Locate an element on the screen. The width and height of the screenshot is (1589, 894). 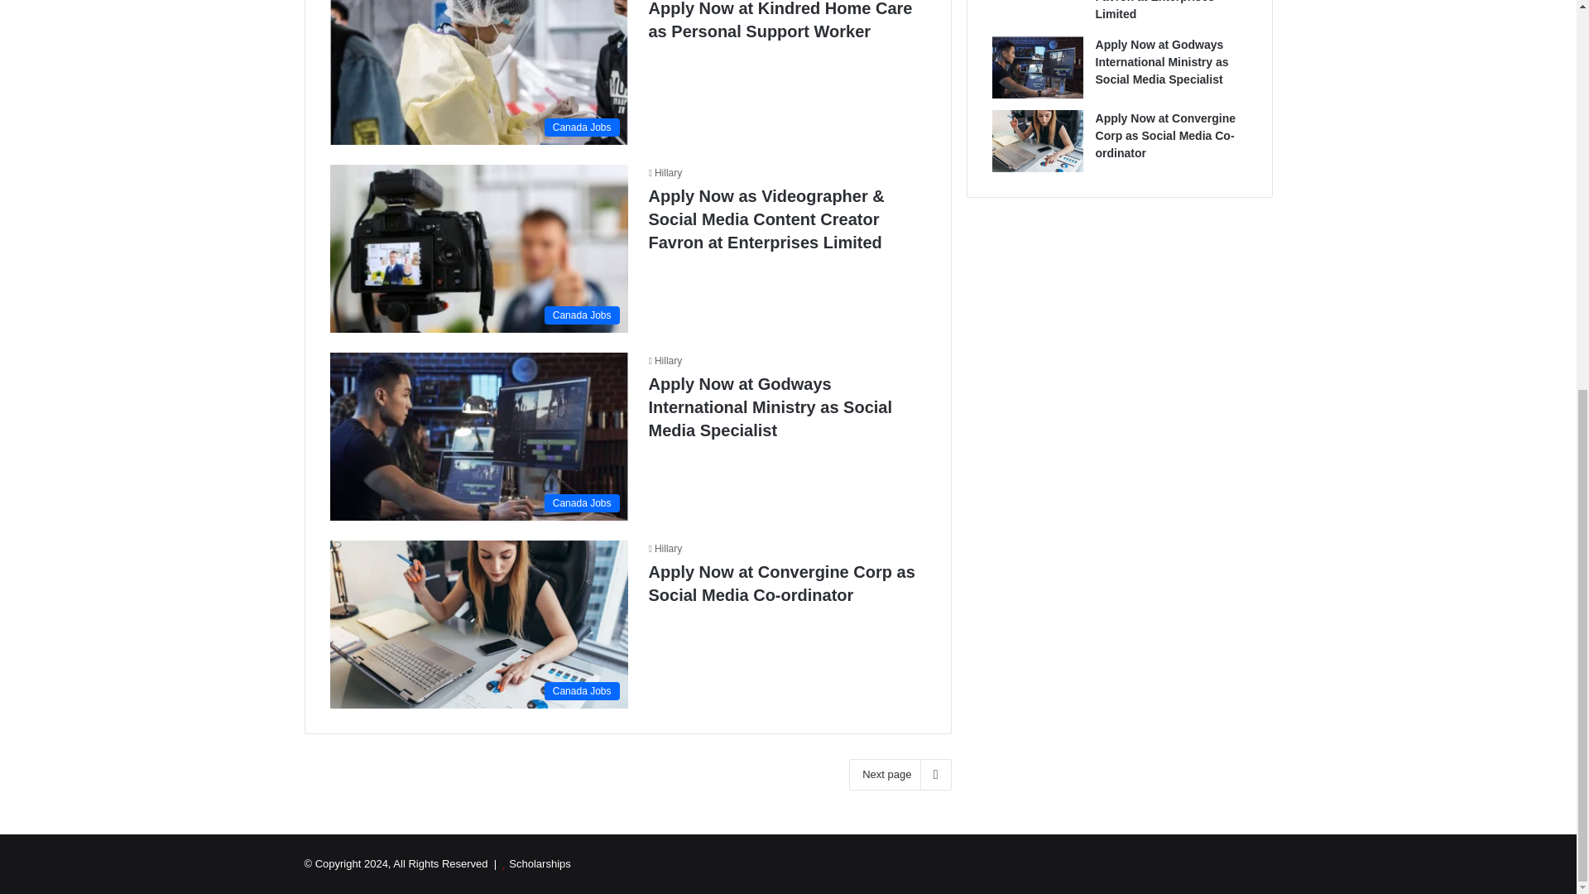
Hillary is located at coordinates (665, 172).